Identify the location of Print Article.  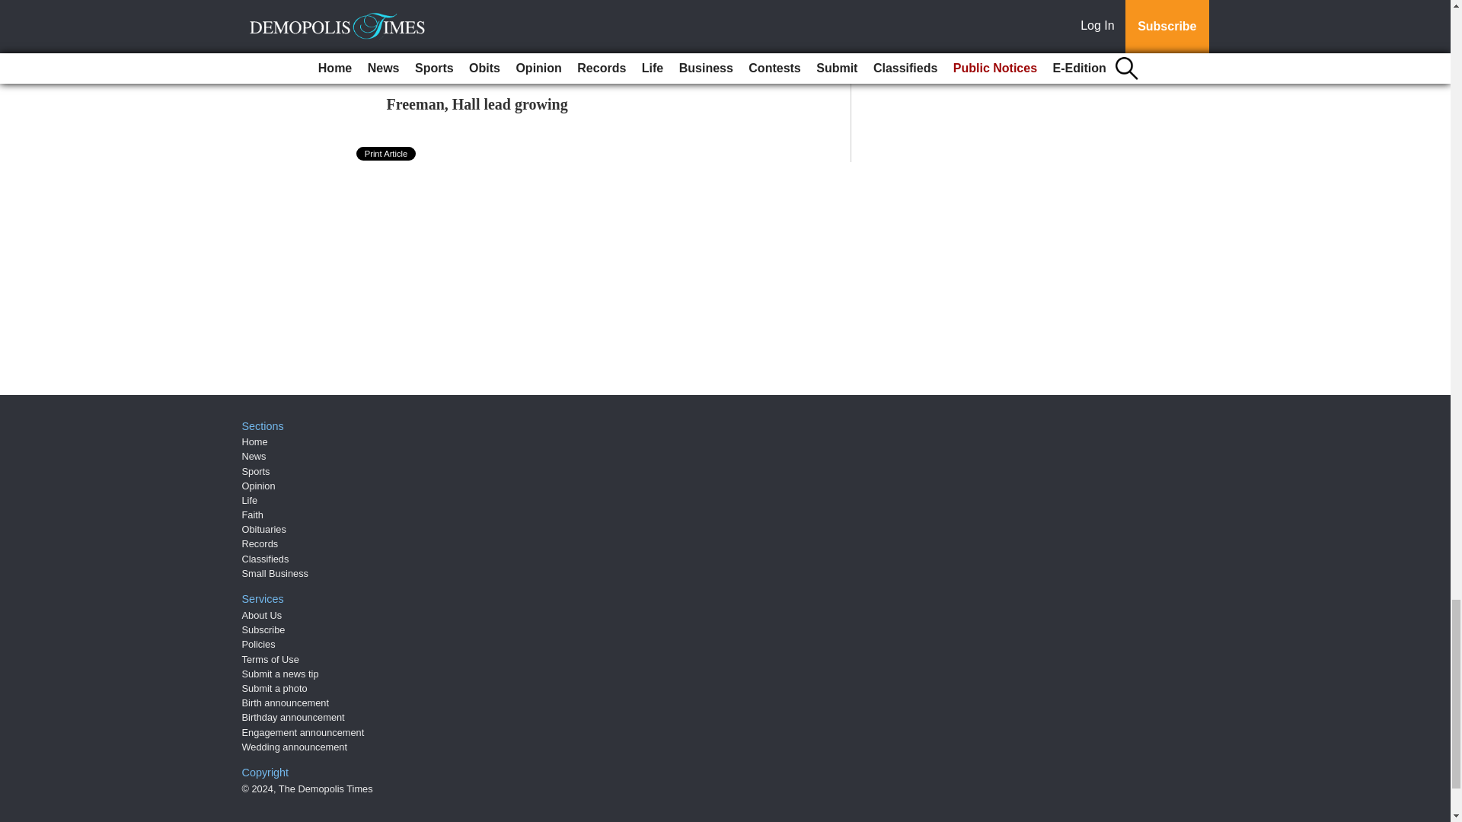
(387, 154).